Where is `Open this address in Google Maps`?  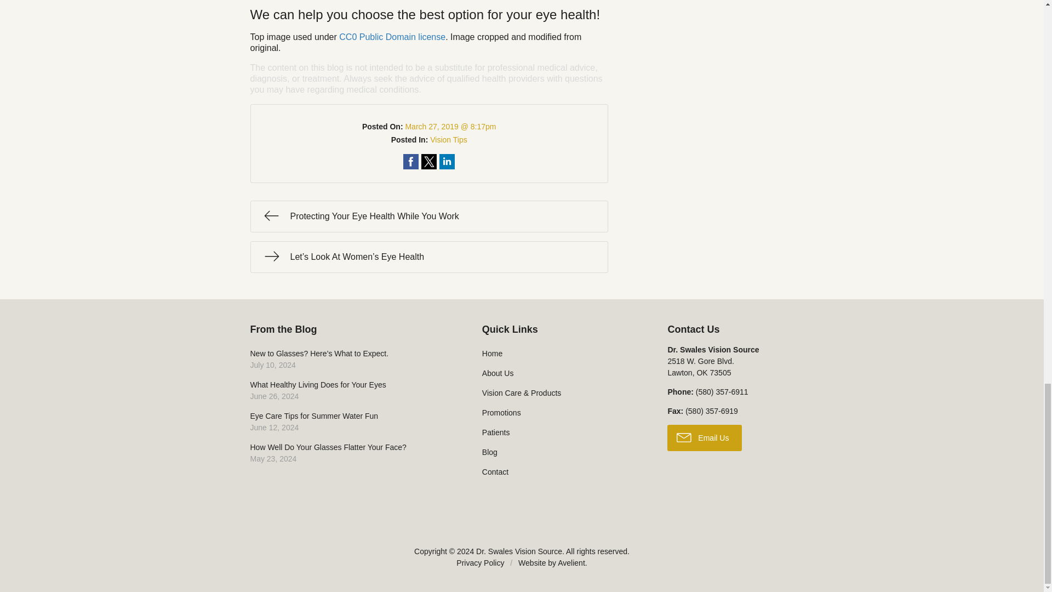
Open this address in Google Maps is located at coordinates (351, 422).